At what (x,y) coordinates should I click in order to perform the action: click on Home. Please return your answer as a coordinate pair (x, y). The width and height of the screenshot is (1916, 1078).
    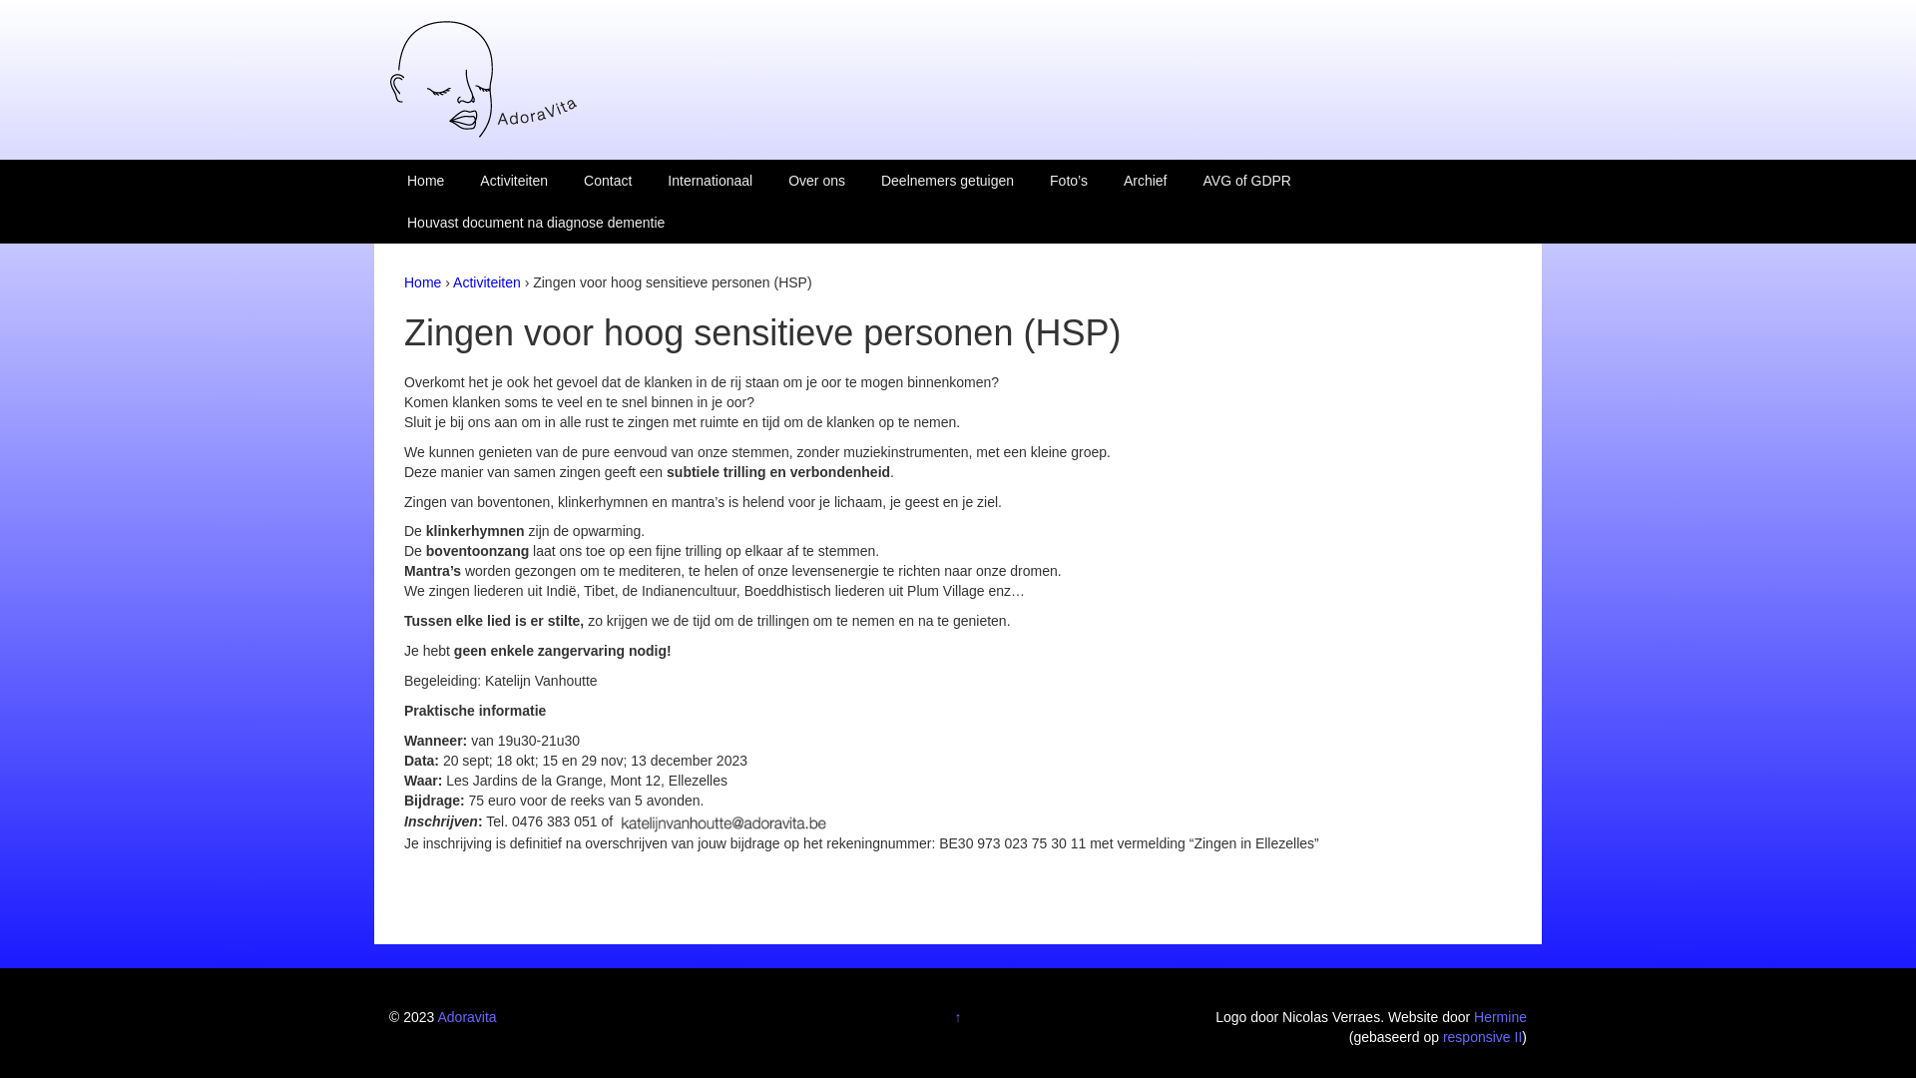
    Looking at the image, I should click on (423, 282).